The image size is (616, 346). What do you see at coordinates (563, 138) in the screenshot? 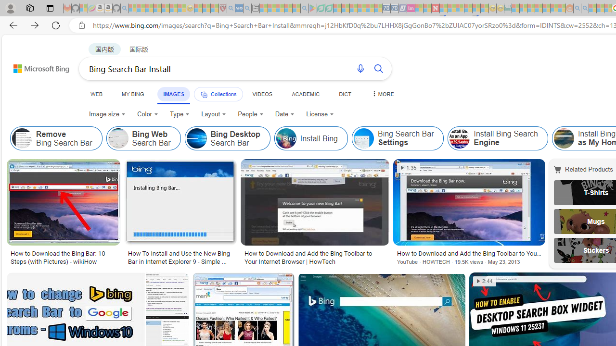
I see `Install Bing as My Homepage` at bounding box center [563, 138].